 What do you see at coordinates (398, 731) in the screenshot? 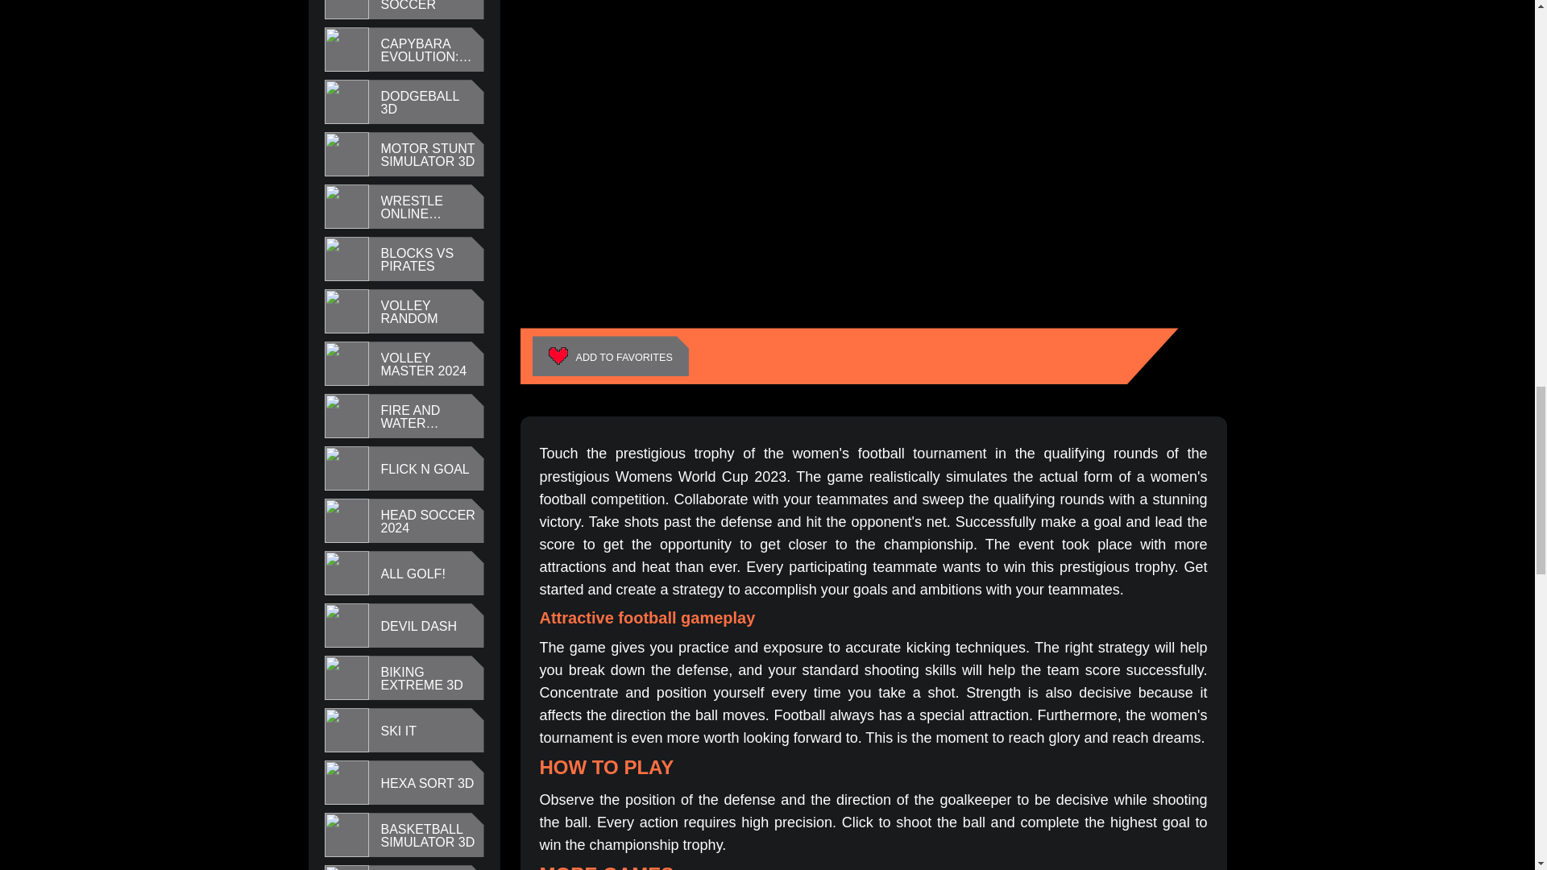
I see `SKI IT` at bounding box center [398, 731].